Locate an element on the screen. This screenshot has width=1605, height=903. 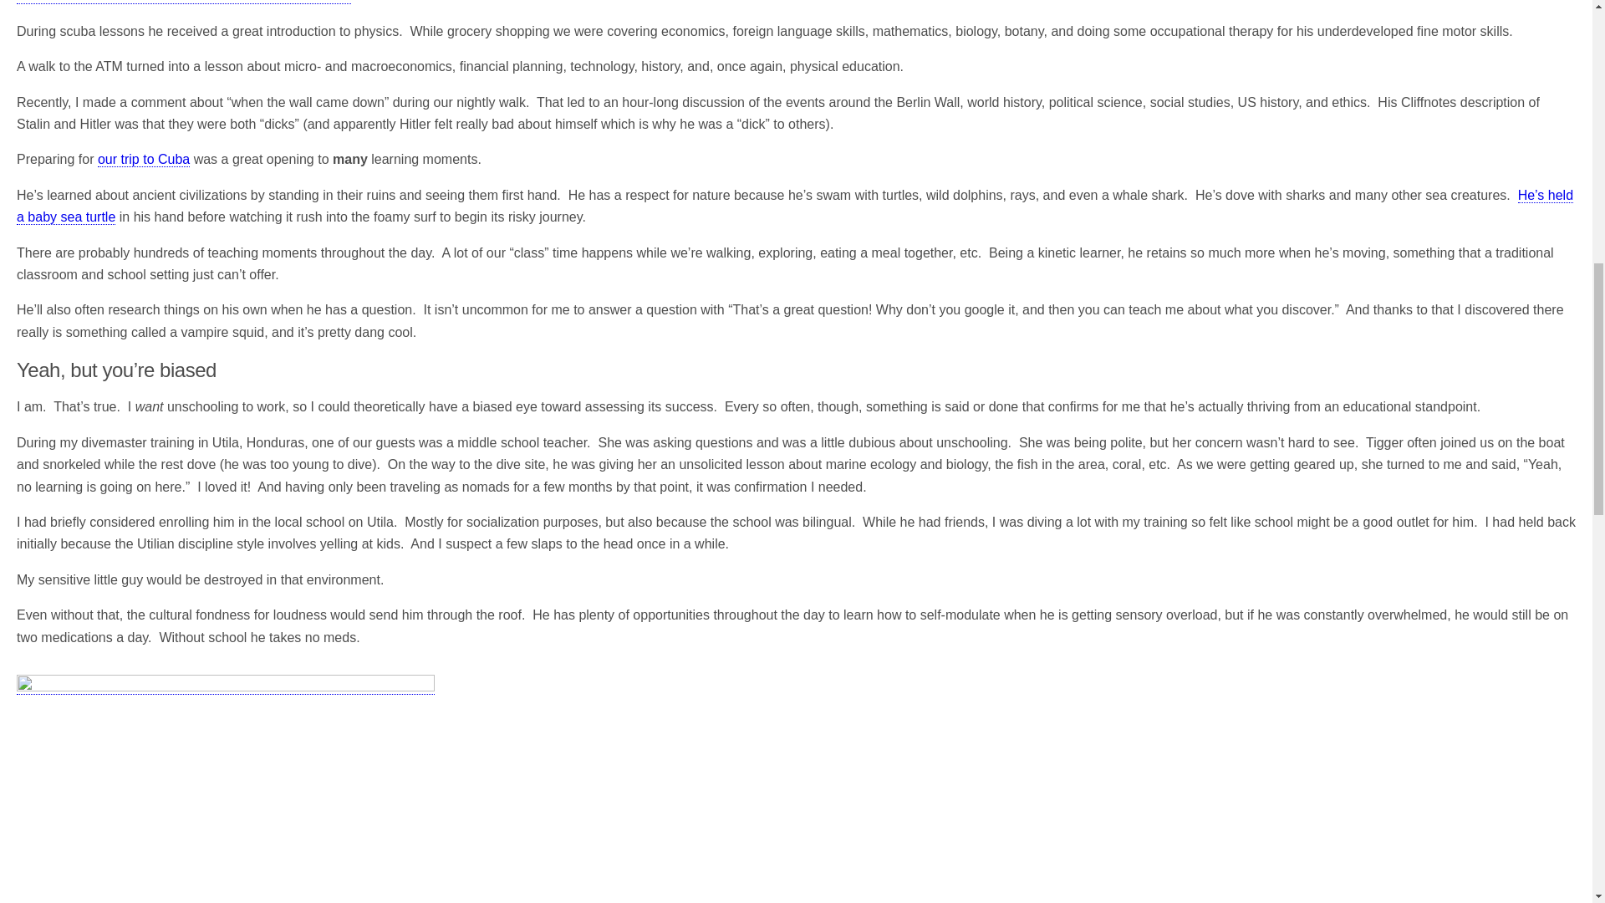
our trip to Cuba is located at coordinates (144, 159).